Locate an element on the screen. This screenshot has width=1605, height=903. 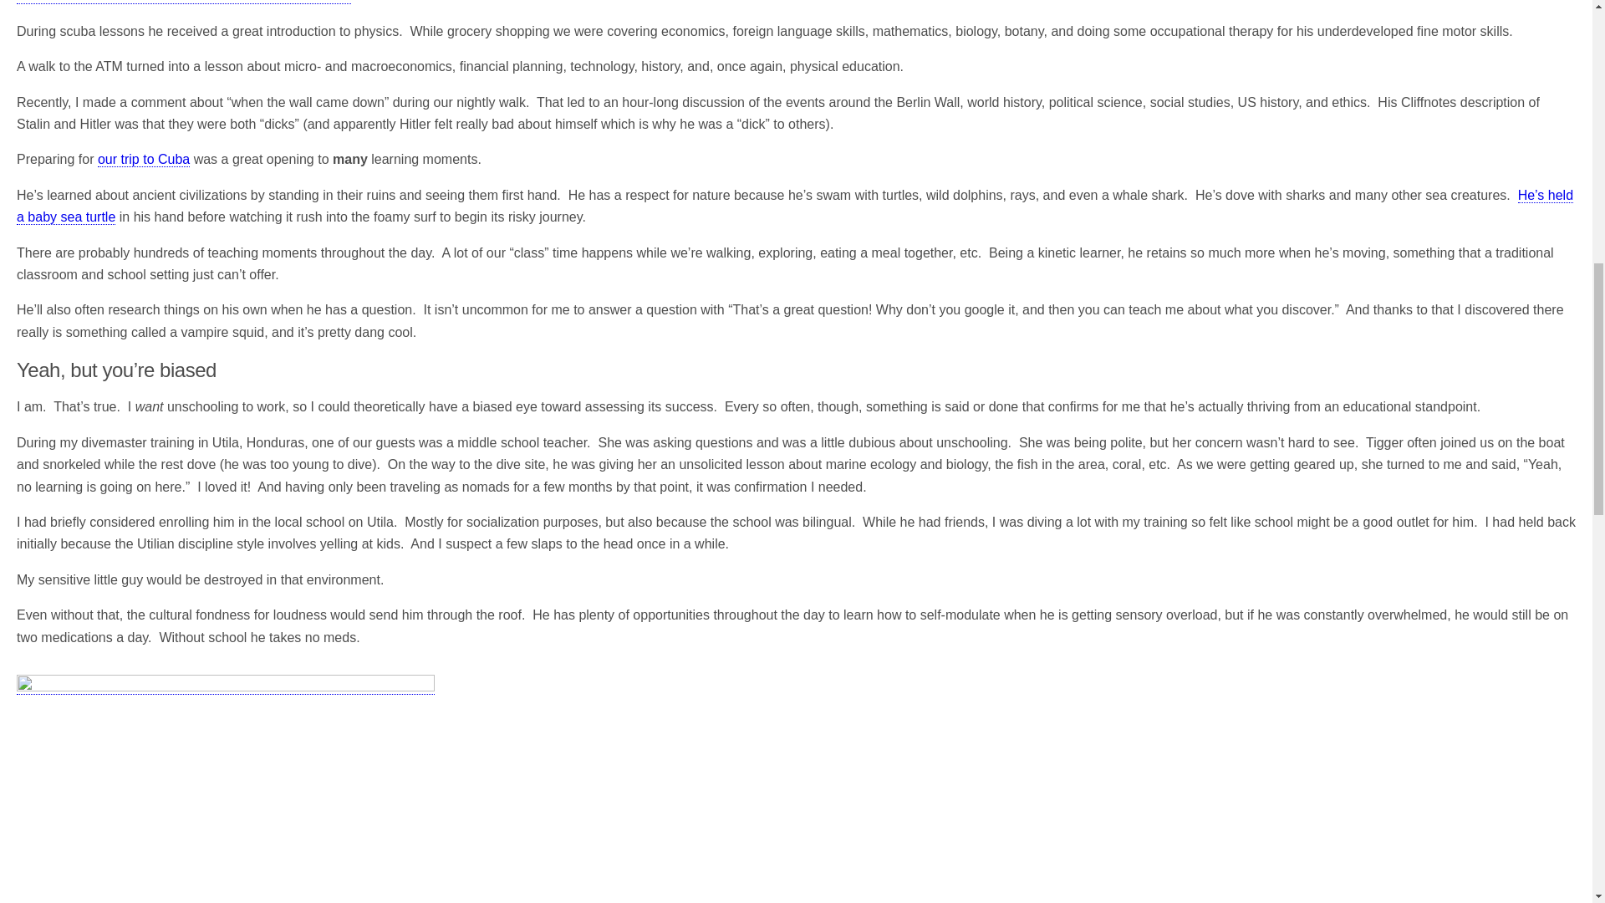
our trip to Cuba is located at coordinates (144, 159).